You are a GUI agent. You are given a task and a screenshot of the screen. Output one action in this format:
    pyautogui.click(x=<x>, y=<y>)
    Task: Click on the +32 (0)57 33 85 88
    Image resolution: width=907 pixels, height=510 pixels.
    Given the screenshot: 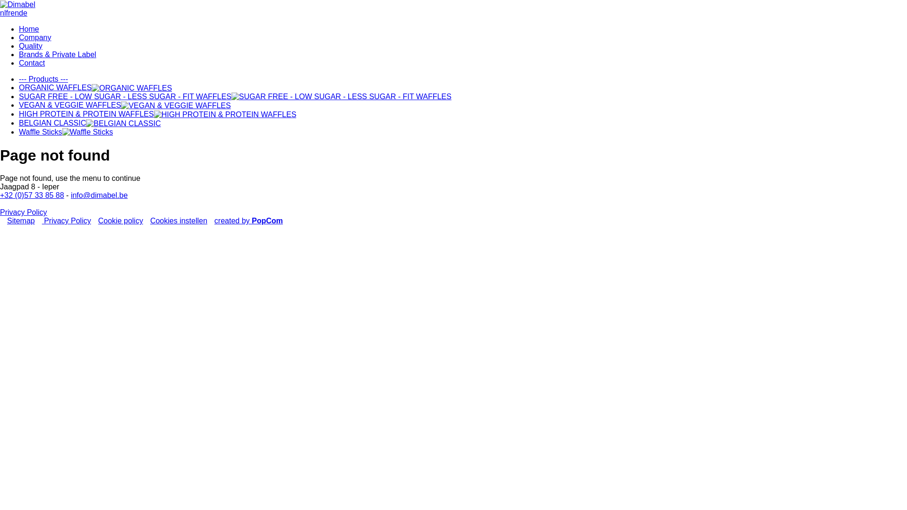 What is the action you would take?
    pyautogui.click(x=32, y=195)
    